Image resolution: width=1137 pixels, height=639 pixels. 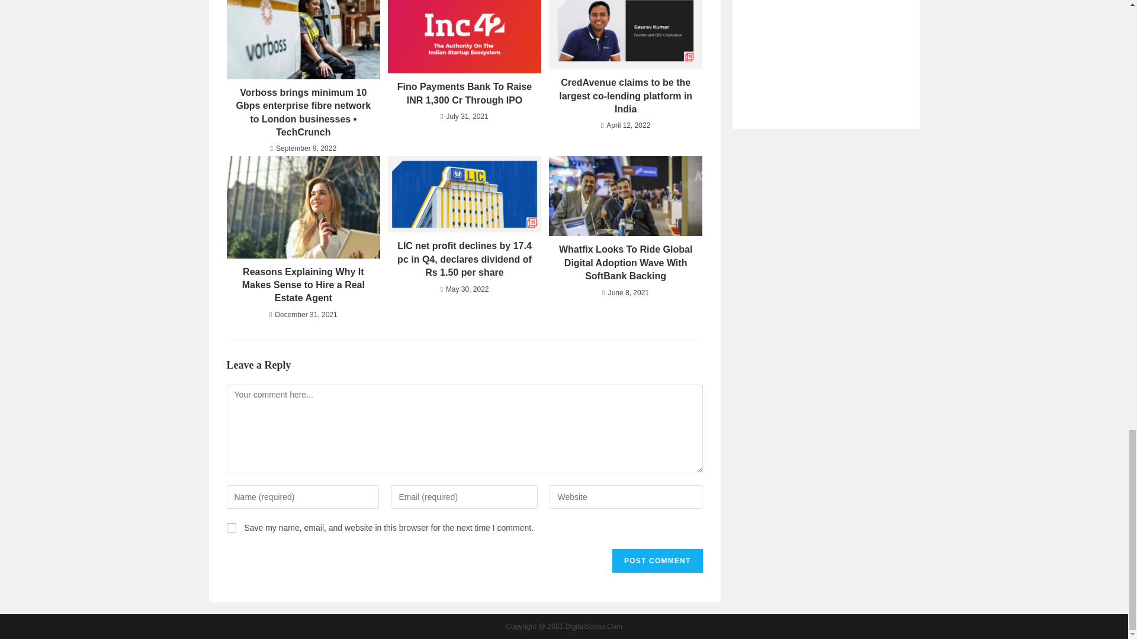 What do you see at coordinates (231, 528) in the screenshot?
I see `yes` at bounding box center [231, 528].